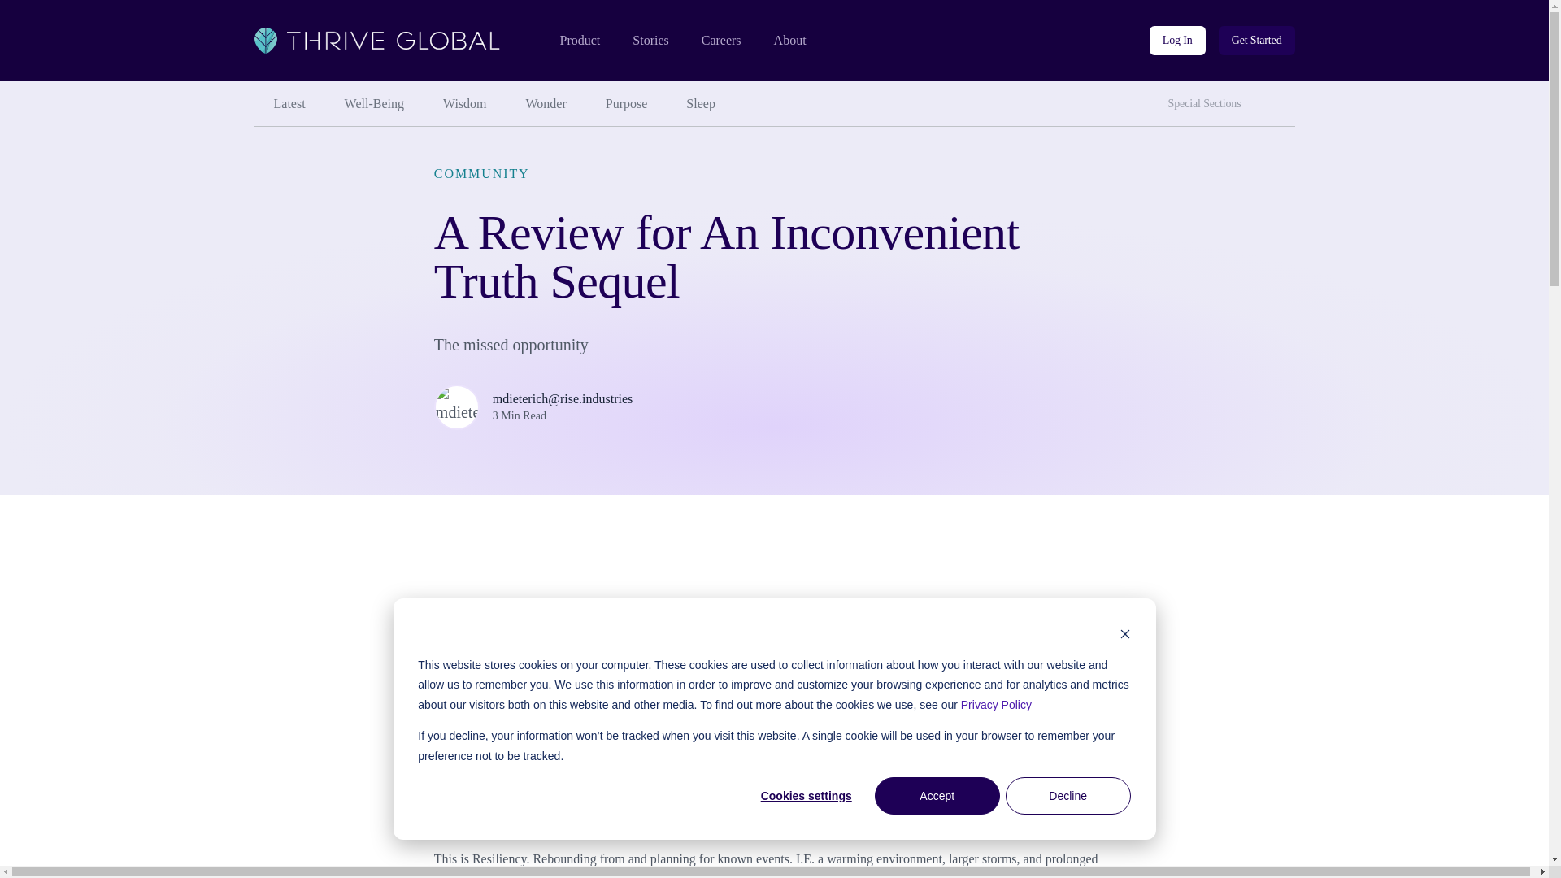  I want to click on Wisdom, so click(464, 104).